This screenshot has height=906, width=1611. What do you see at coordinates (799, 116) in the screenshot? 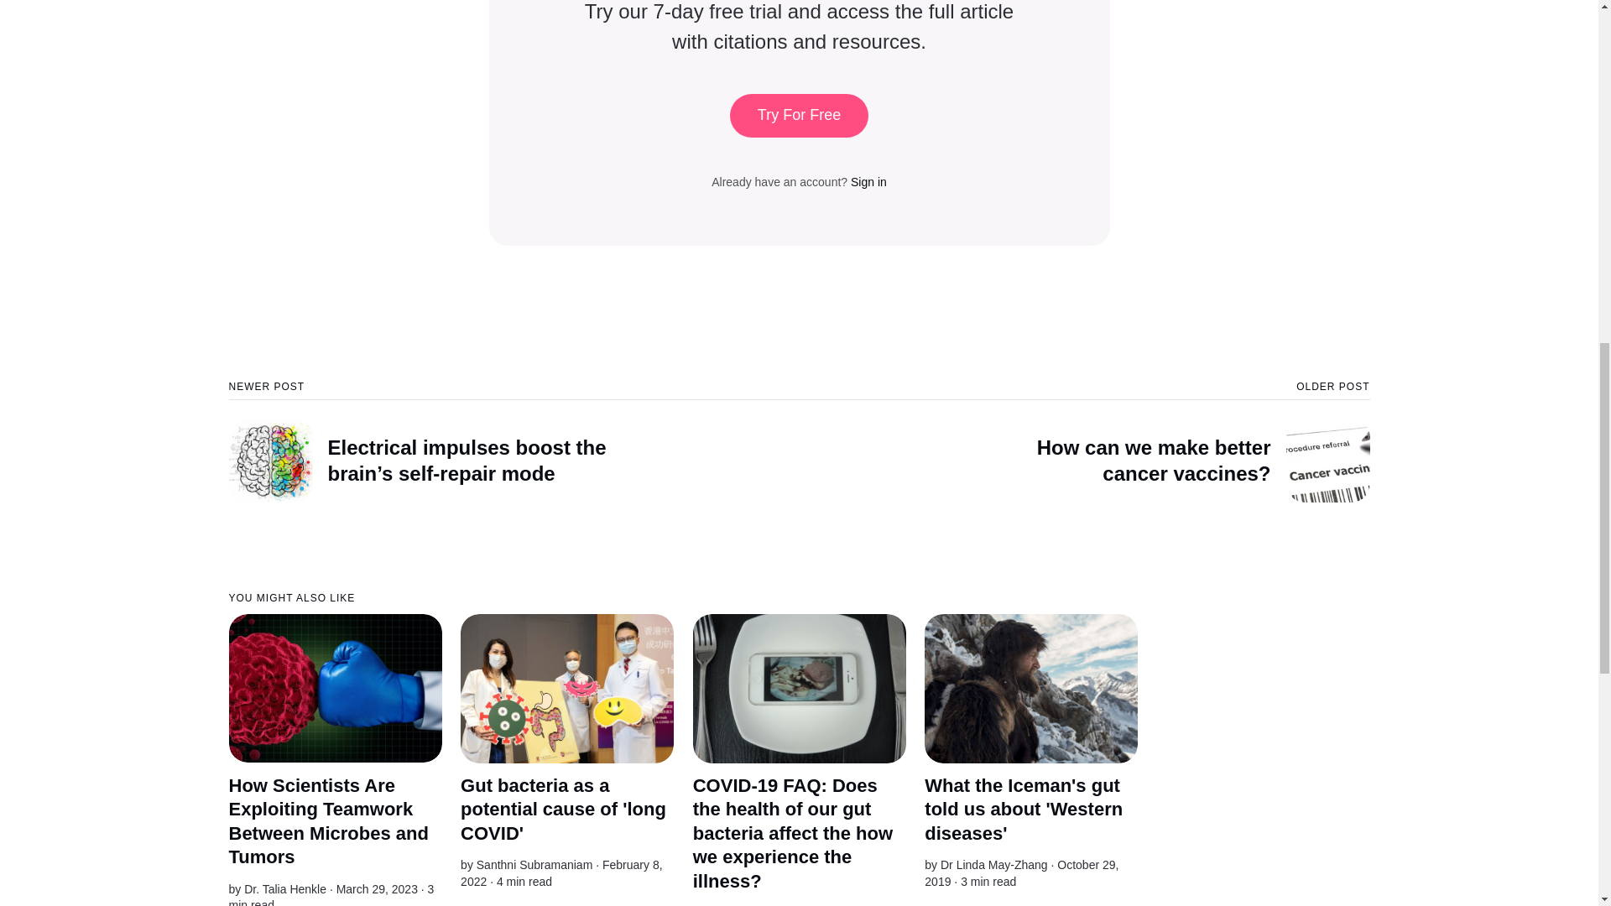
I see `Try For Free` at bounding box center [799, 116].